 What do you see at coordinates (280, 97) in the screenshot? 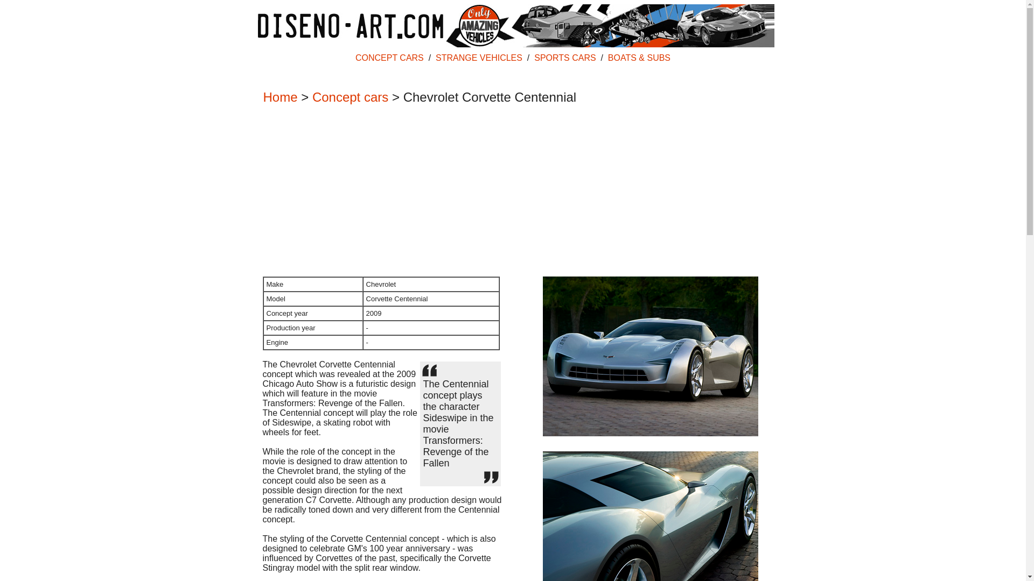
I see `Home` at bounding box center [280, 97].